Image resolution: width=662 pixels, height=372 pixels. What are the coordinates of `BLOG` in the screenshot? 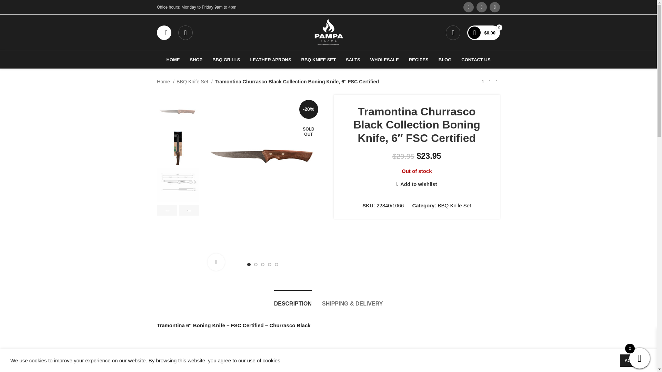 It's located at (445, 60).